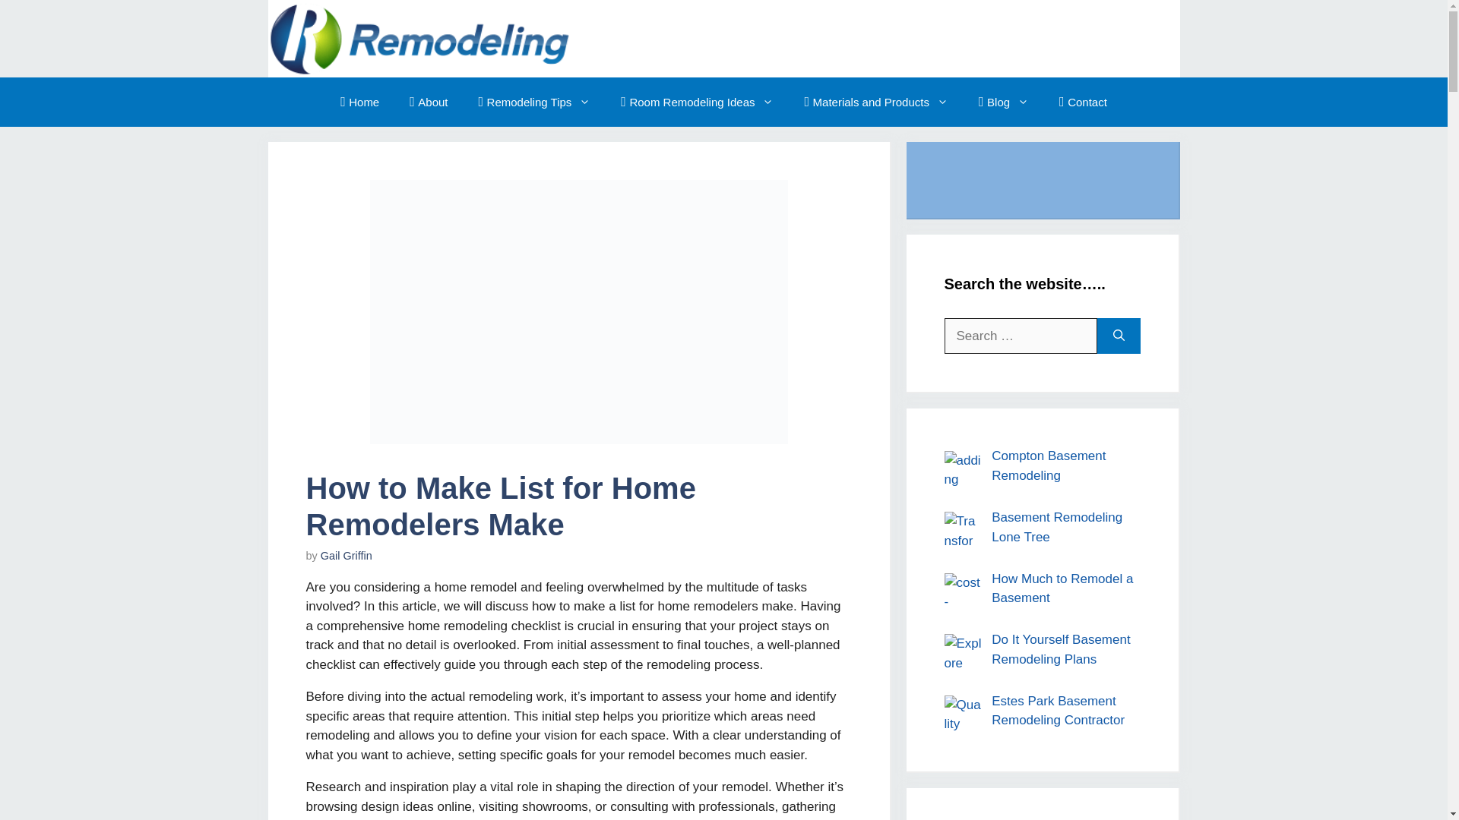 This screenshot has width=1459, height=820. Describe the element at coordinates (359, 102) in the screenshot. I see `Home` at that location.